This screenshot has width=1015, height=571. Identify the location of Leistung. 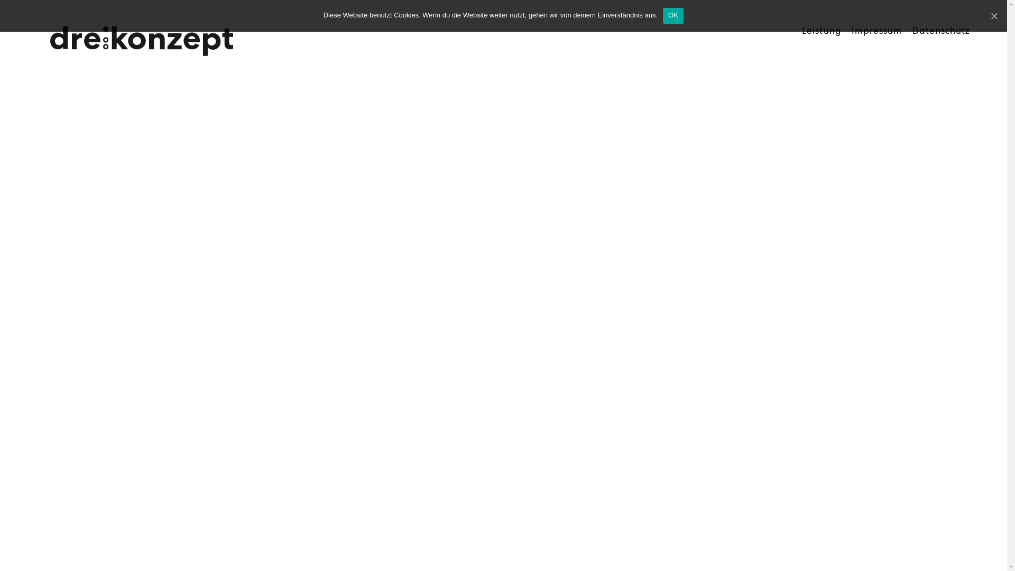
(822, 31).